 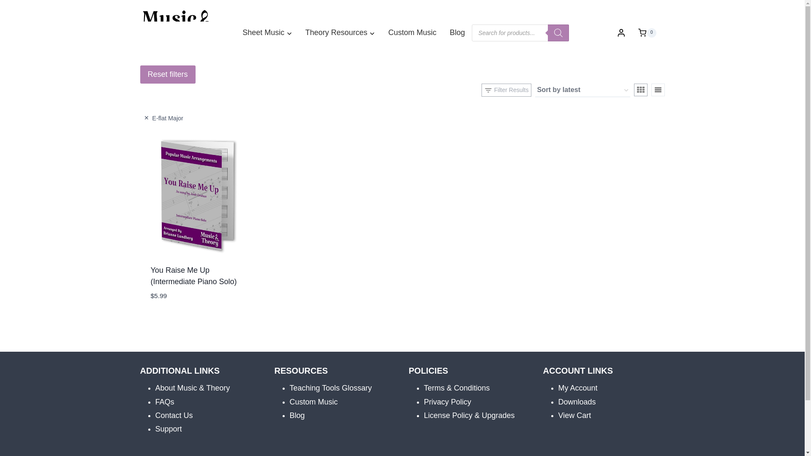 I want to click on Grid View, so click(x=640, y=90).